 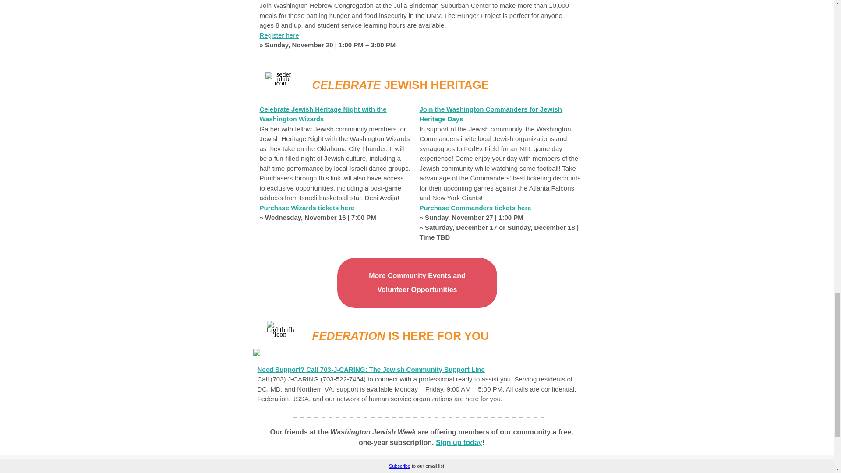 What do you see at coordinates (417, 464) in the screenshot?
I see `Federation Logo` at bounding box center [417, 464].